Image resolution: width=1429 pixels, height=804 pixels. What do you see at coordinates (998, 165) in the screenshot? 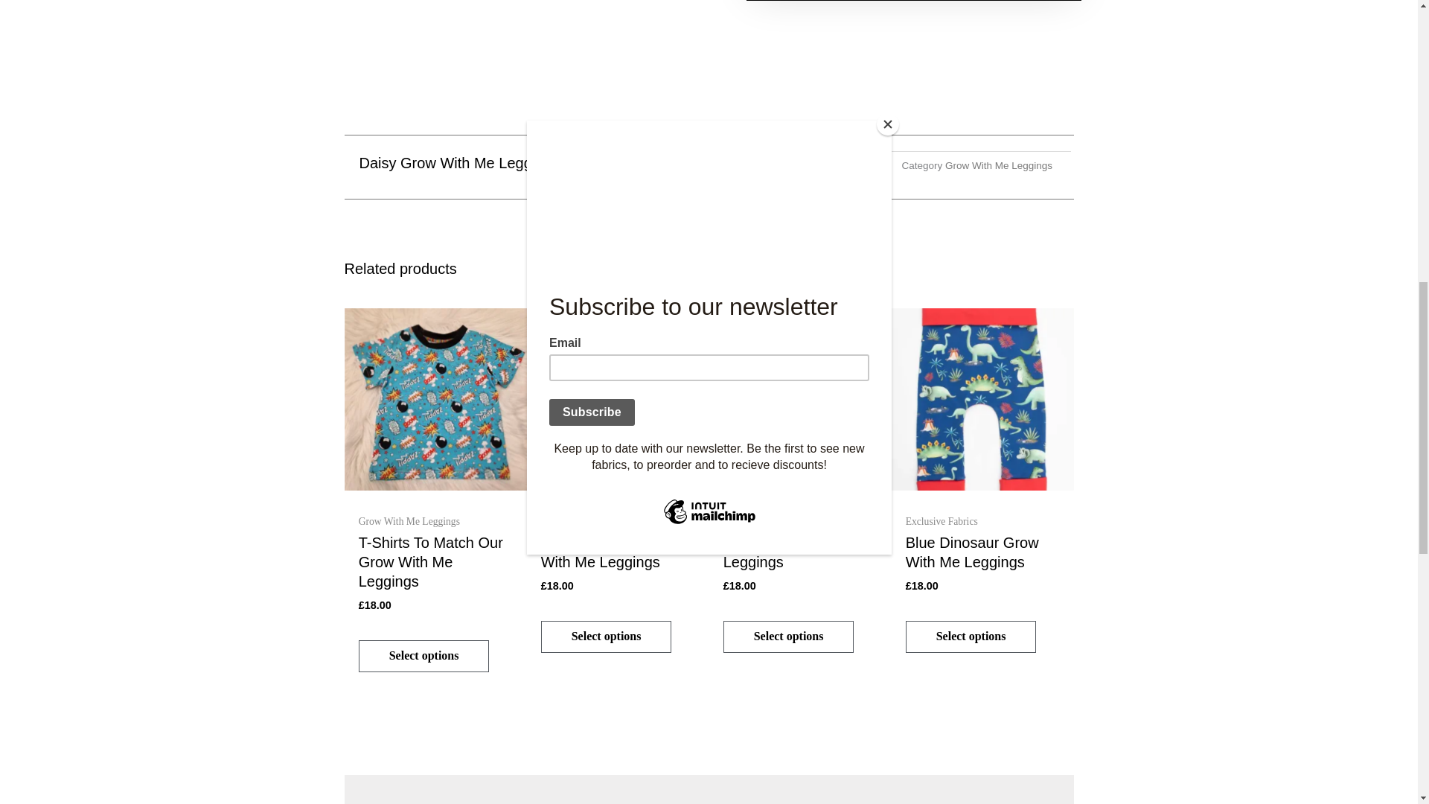
I see `Grow With Me Leggings` at bounding box center [998, 165].